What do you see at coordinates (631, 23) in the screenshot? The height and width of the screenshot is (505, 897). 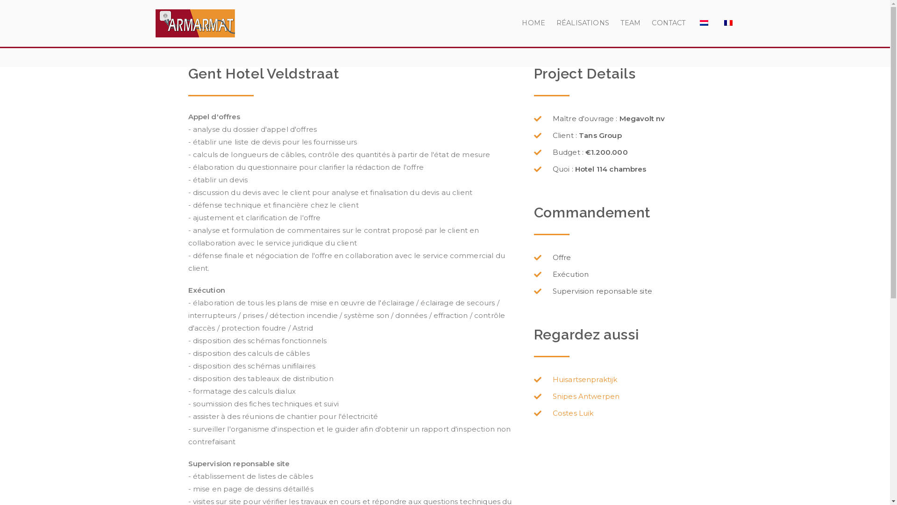 I see `TEAM` at bounding box center [631, 23].